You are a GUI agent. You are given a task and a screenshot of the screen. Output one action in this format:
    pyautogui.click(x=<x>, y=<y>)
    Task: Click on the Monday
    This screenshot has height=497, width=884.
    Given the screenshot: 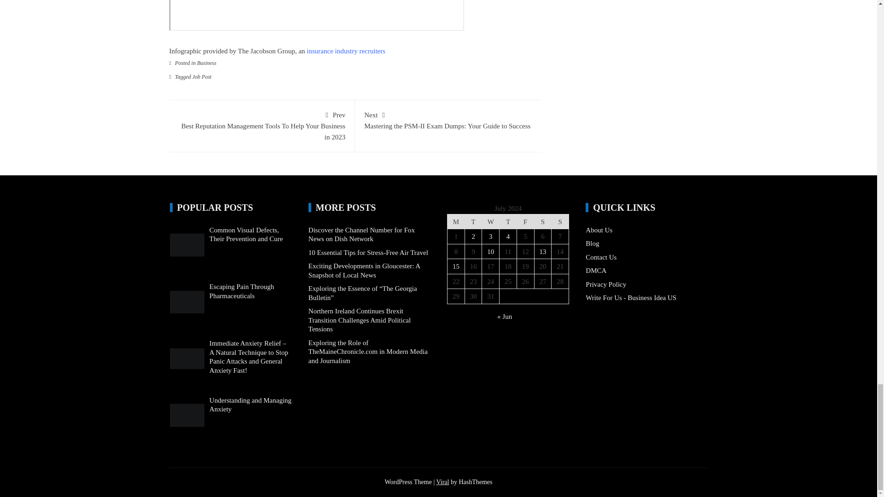 What is the action you would take?
    pyautogui.click(x=456, y=221)
    